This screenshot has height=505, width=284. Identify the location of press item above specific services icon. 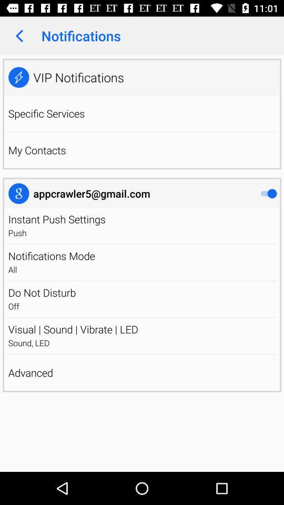
(142, 95).